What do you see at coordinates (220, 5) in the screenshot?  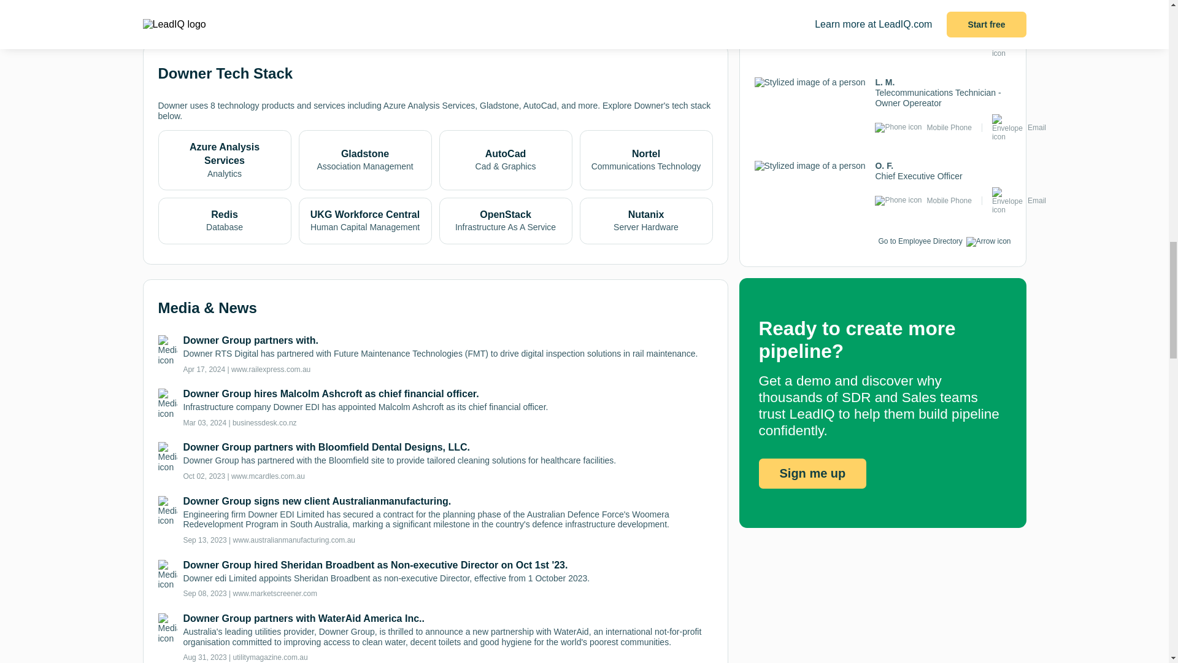 I see `Explore similar companies` at bounding box center [220, 5].